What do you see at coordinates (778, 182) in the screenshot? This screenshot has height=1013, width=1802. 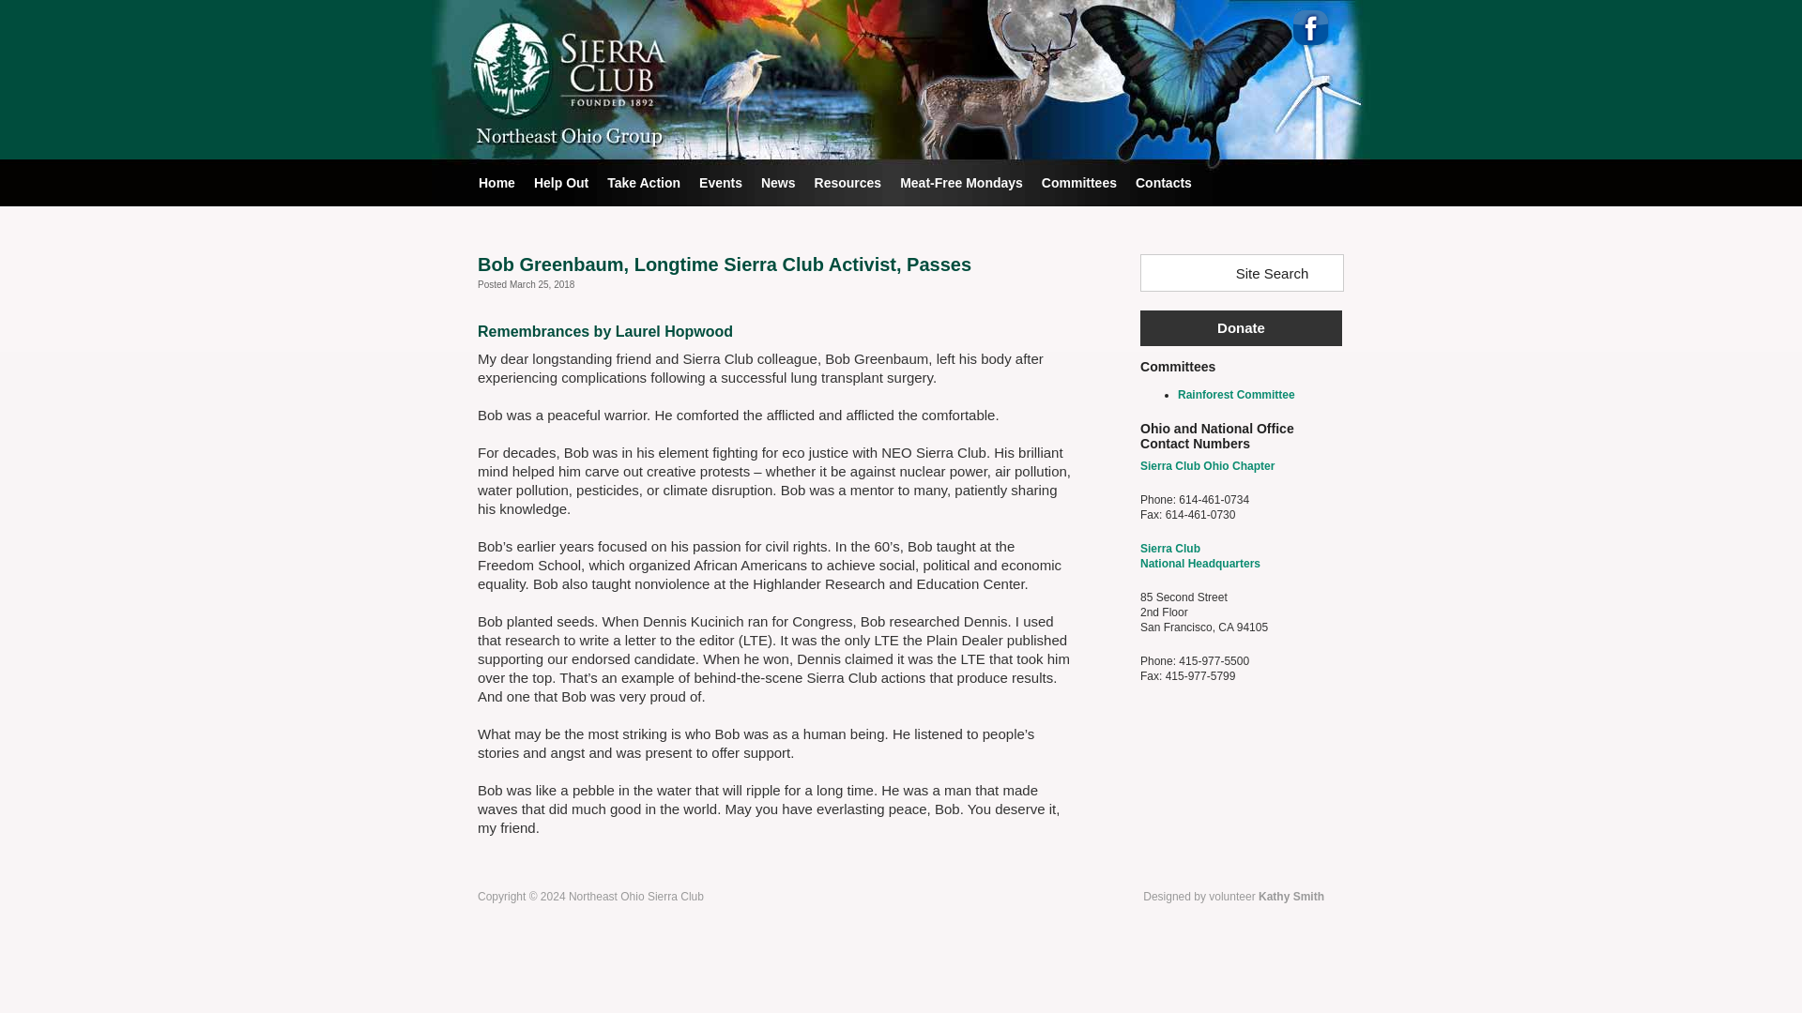 I see `Donate` at bounding box center [778, 182].